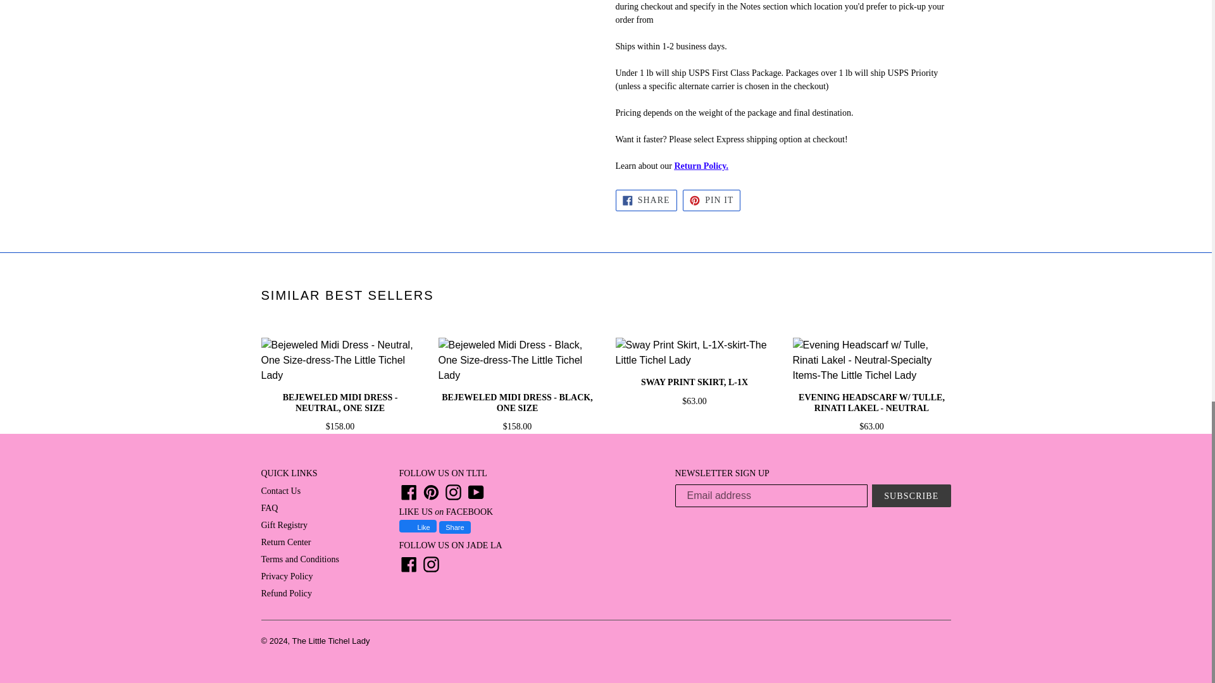 The image size is (1215, 683). Describe the element at coordinates (408, 492) in the screenshot. I see `The Little Tichel Lady on Facebook` at that location.